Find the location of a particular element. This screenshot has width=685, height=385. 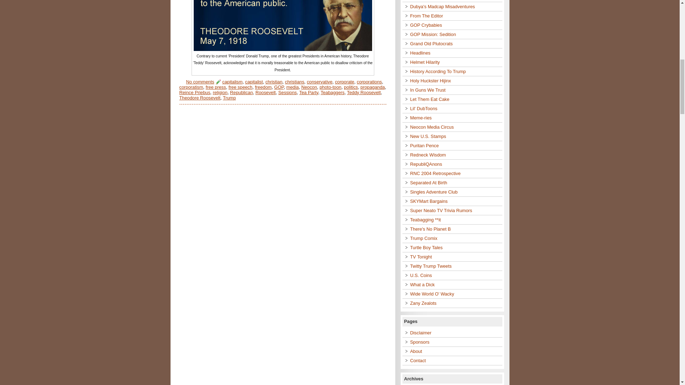

capitalism is located at coordinates (232, 82).